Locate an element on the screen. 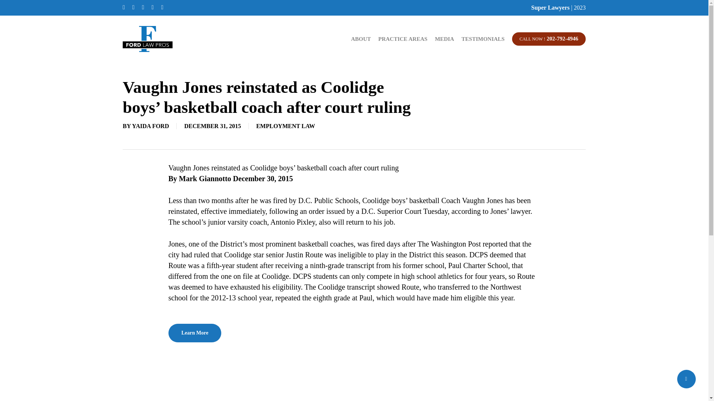 The image size is (714, 401). ABOUT is located at coordinates (361, 39).